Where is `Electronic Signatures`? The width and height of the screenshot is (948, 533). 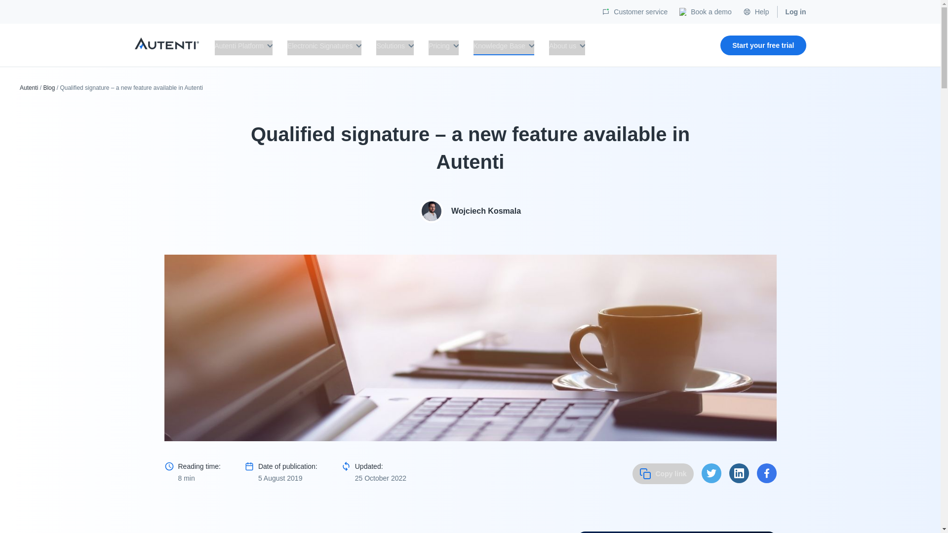
Electronic Signatures is located at coordinates (324, 48).